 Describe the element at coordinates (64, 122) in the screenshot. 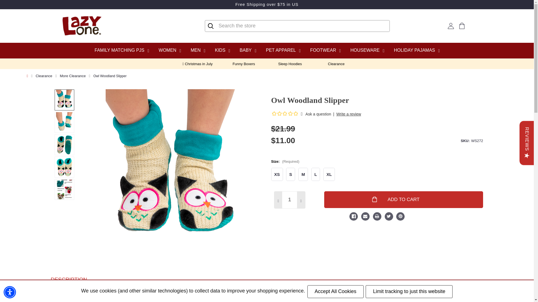

I see ` Owl Woodland Slipper ` at that location.